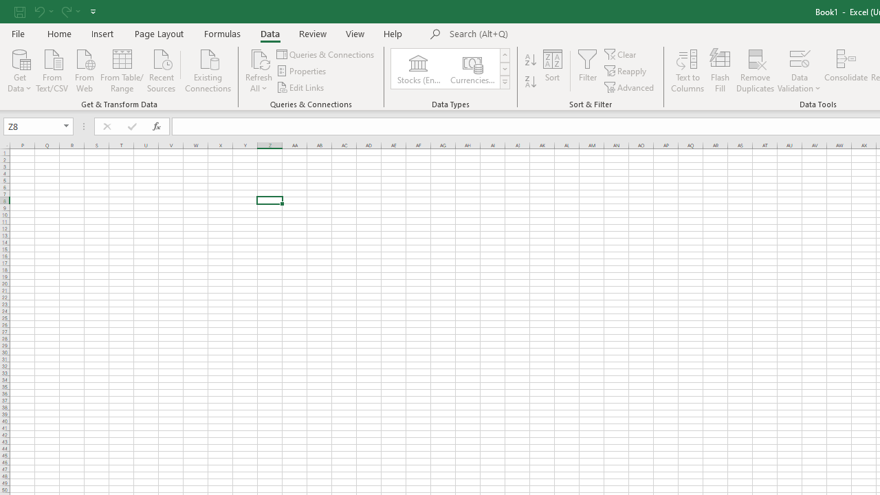 This screenshot has width=880, height=495. What do you see at coordinates (84, 69) in the screenshot?
I see `From Web` at bounding box center [84, 69].